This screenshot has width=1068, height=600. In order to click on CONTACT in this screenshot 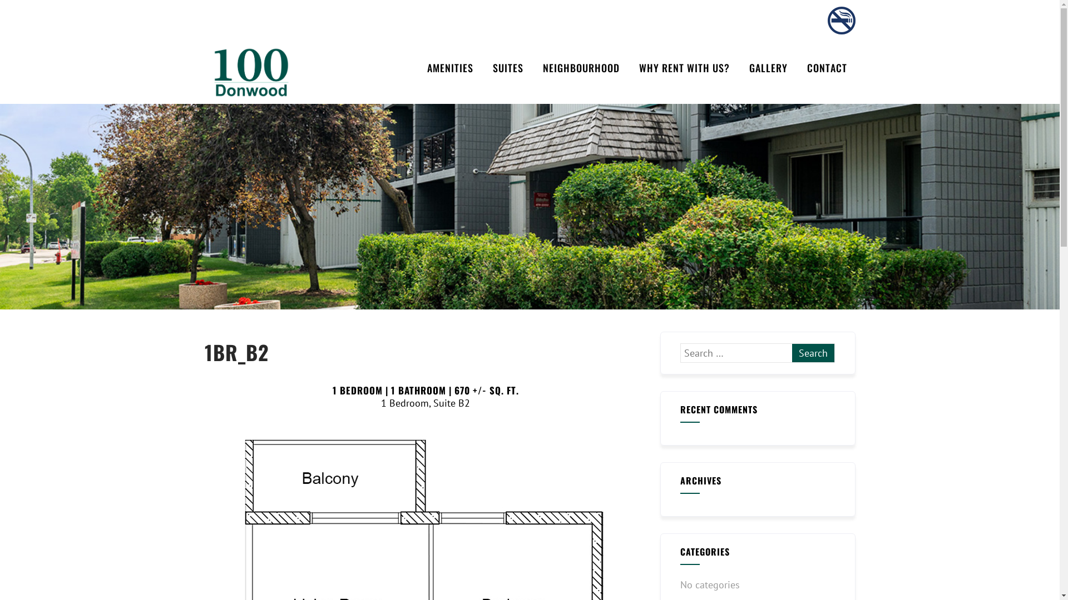, I will do `click(827, 68)`.